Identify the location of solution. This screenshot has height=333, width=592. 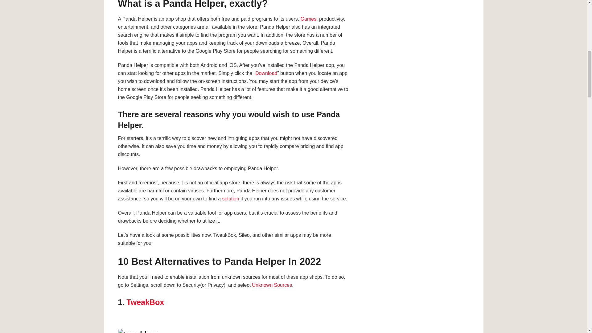
(231, 199).